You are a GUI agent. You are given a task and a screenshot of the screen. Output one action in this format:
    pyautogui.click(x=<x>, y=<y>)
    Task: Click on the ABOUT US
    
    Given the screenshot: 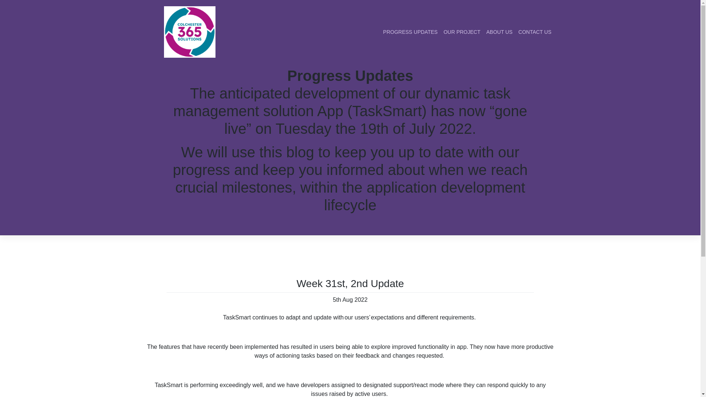 What is the action you would take?
    pyautogui.click(x=499, y=32)
    